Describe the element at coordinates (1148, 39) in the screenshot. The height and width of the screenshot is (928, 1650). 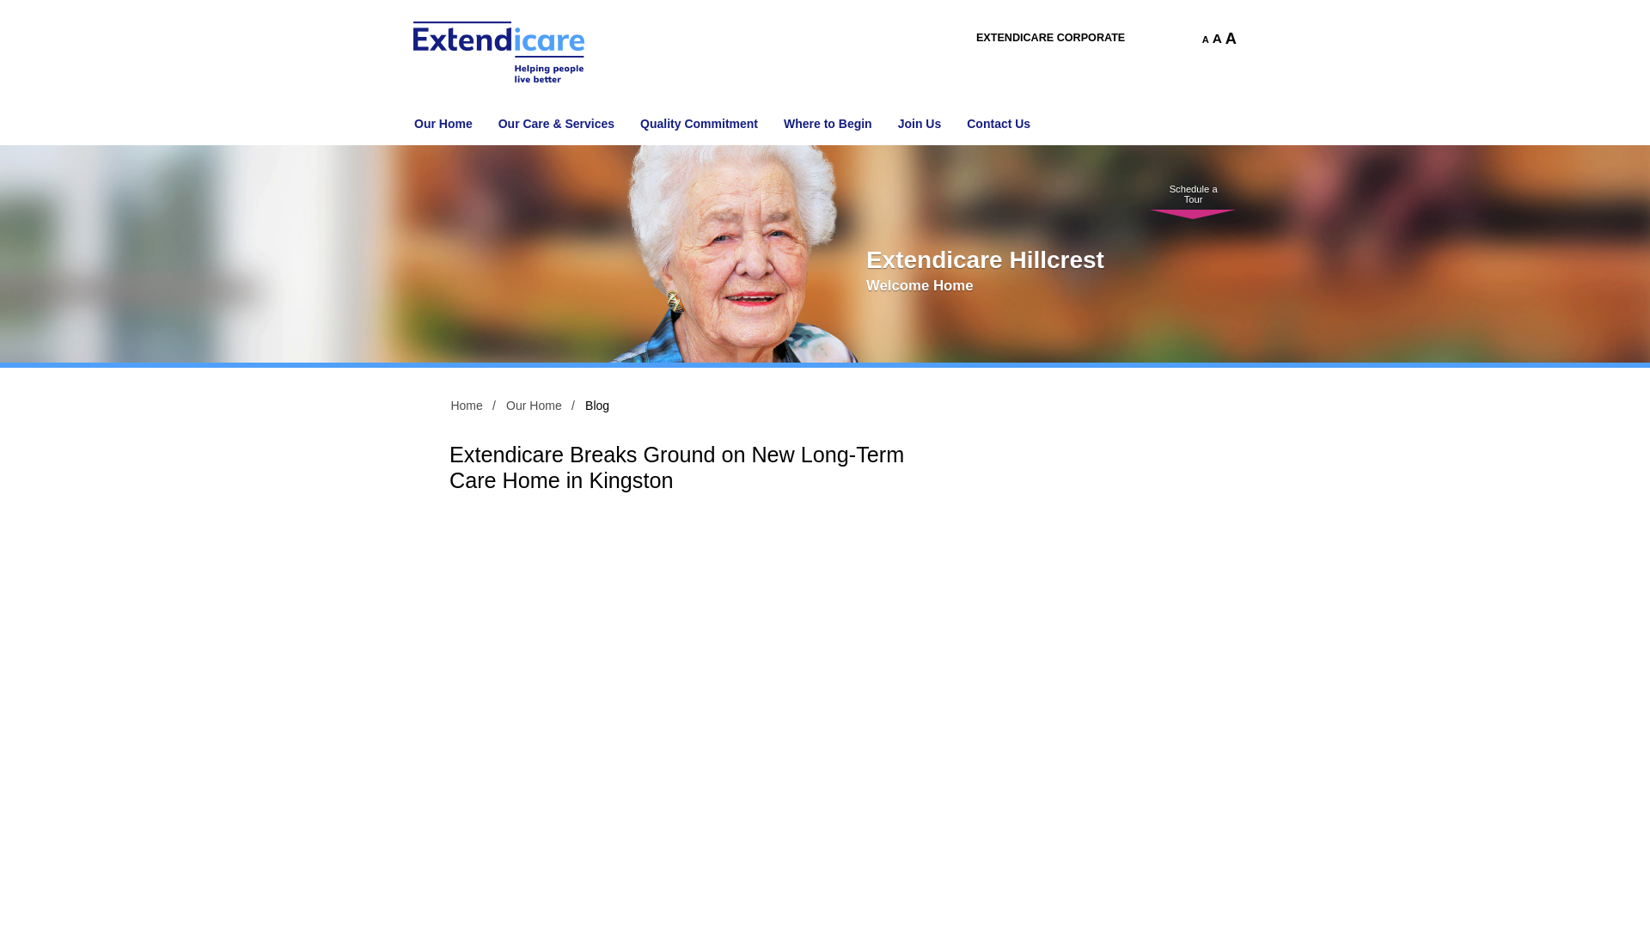
I see `YOUTUBE` at that location.